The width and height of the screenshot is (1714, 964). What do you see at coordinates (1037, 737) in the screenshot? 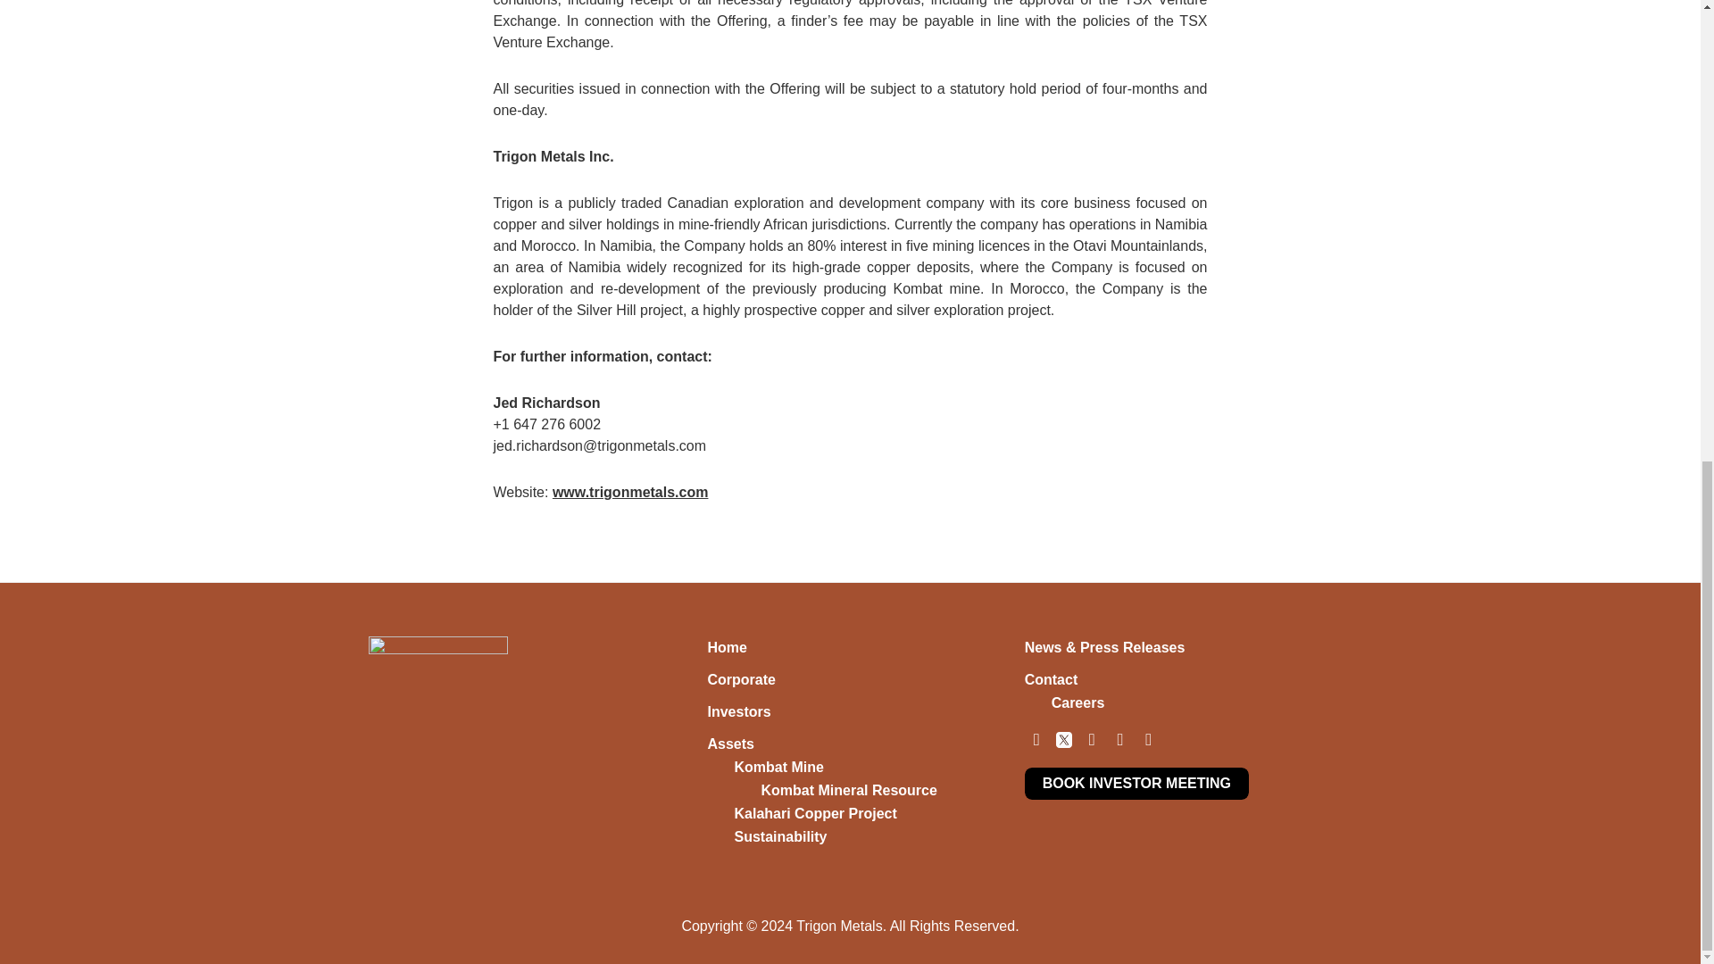
I see `facebook` at bounding box center [1037, 737].